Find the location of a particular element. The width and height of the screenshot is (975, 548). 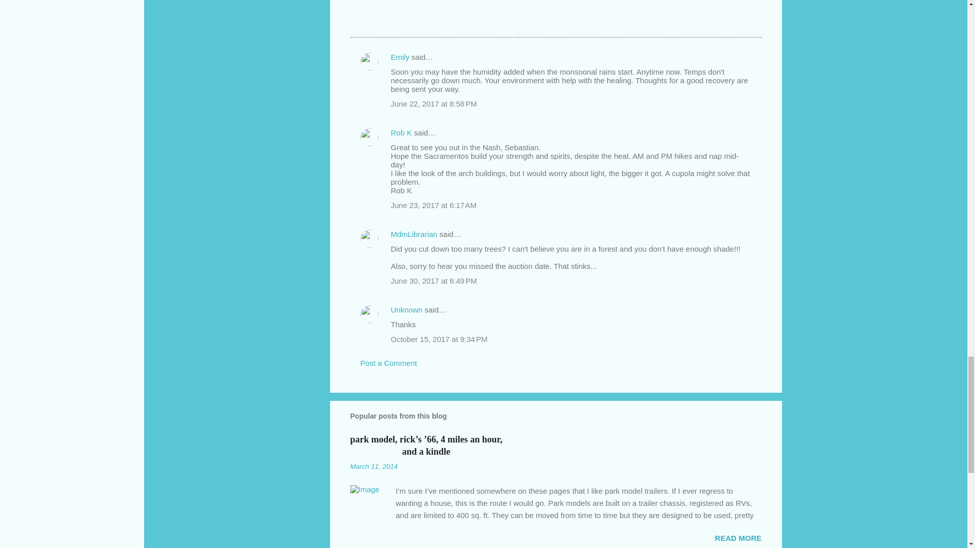

READ MORE is located at coordinates (738, 538).